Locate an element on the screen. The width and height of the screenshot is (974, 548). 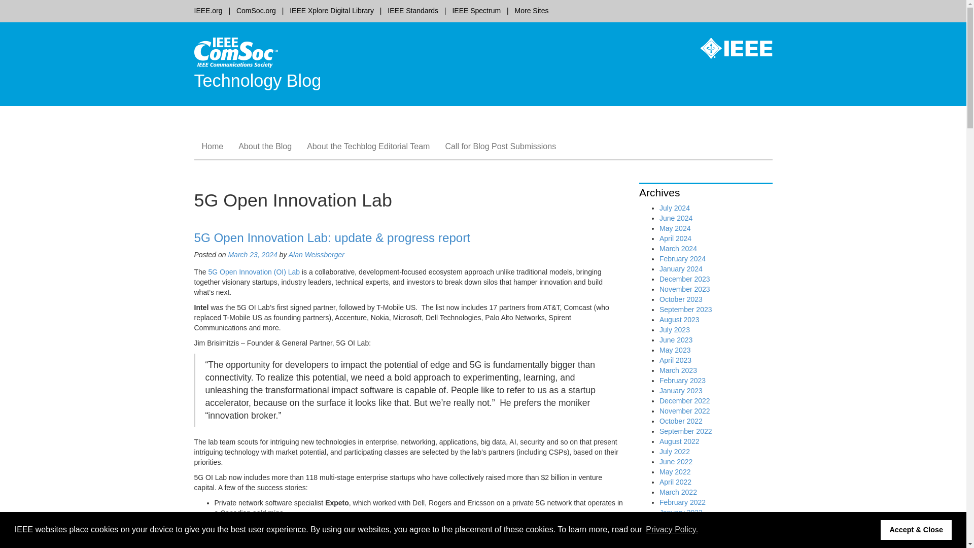
Technology Blog is located at coordinates (258, 81).